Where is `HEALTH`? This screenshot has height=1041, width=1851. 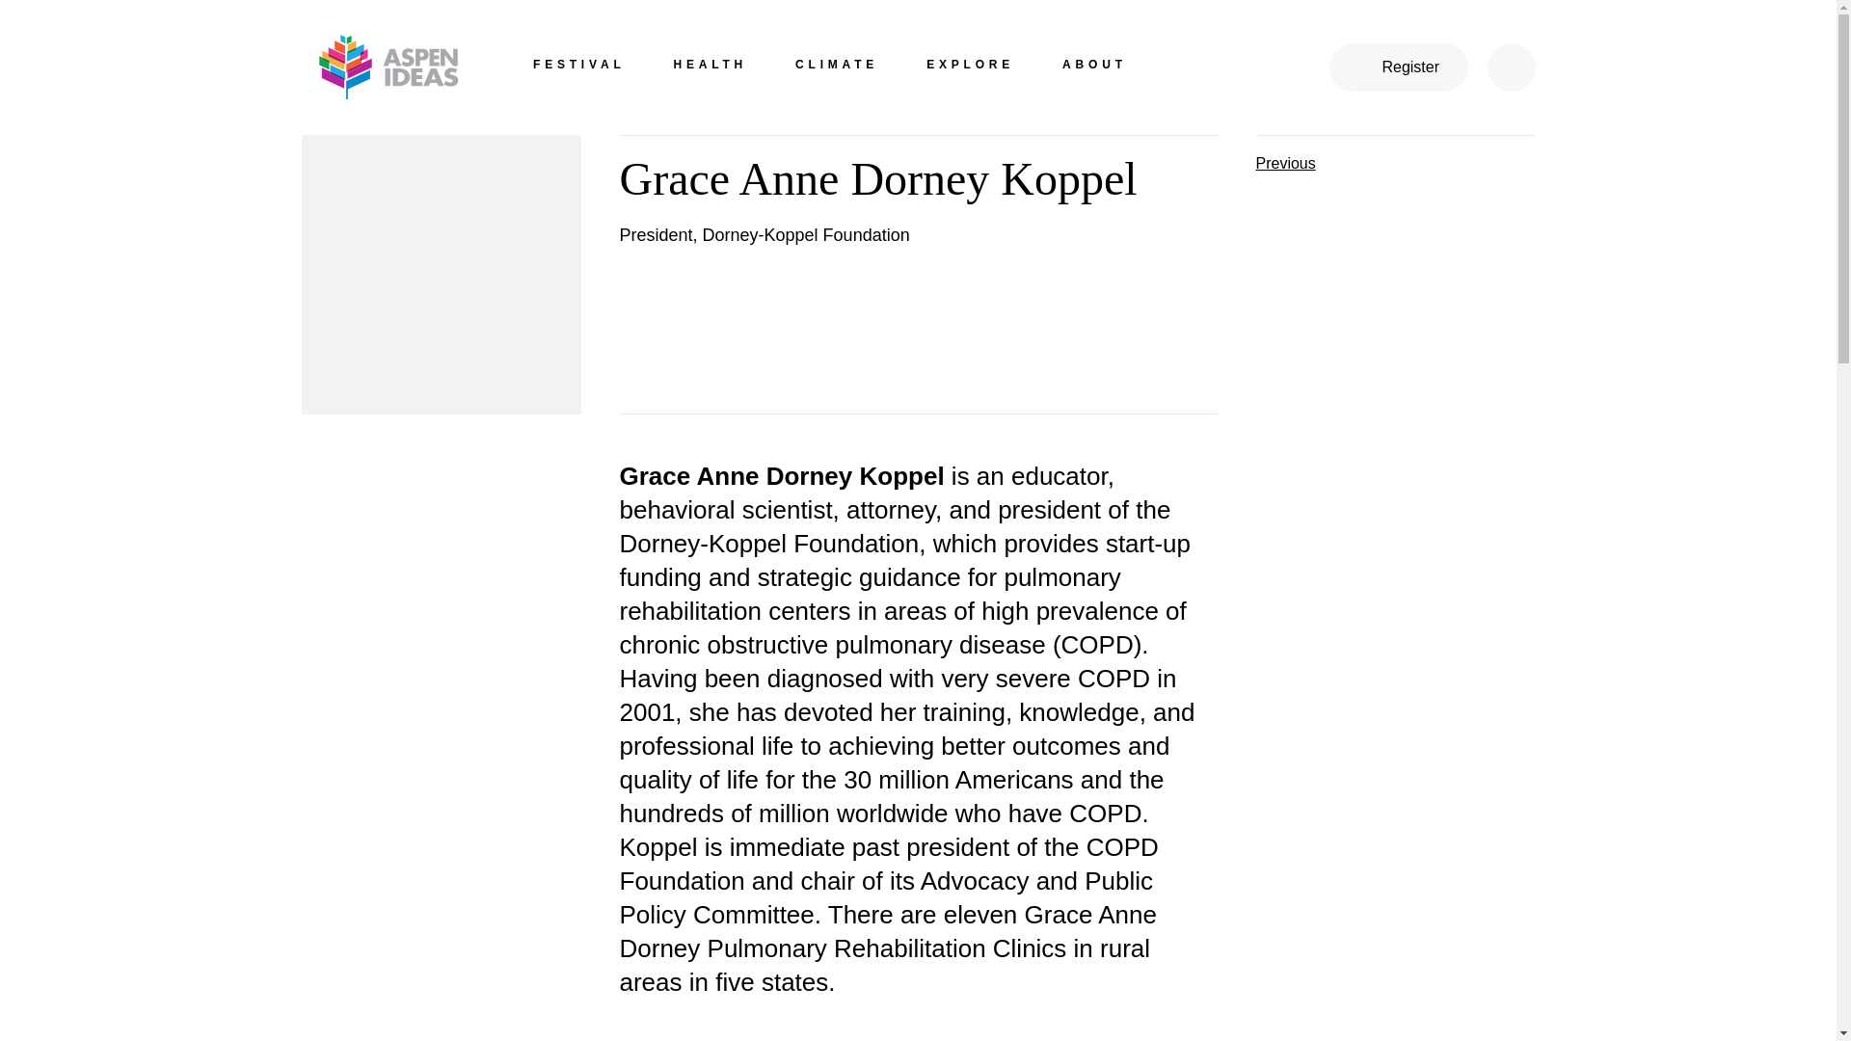
HEALTH is located at coordinates (710, 67).